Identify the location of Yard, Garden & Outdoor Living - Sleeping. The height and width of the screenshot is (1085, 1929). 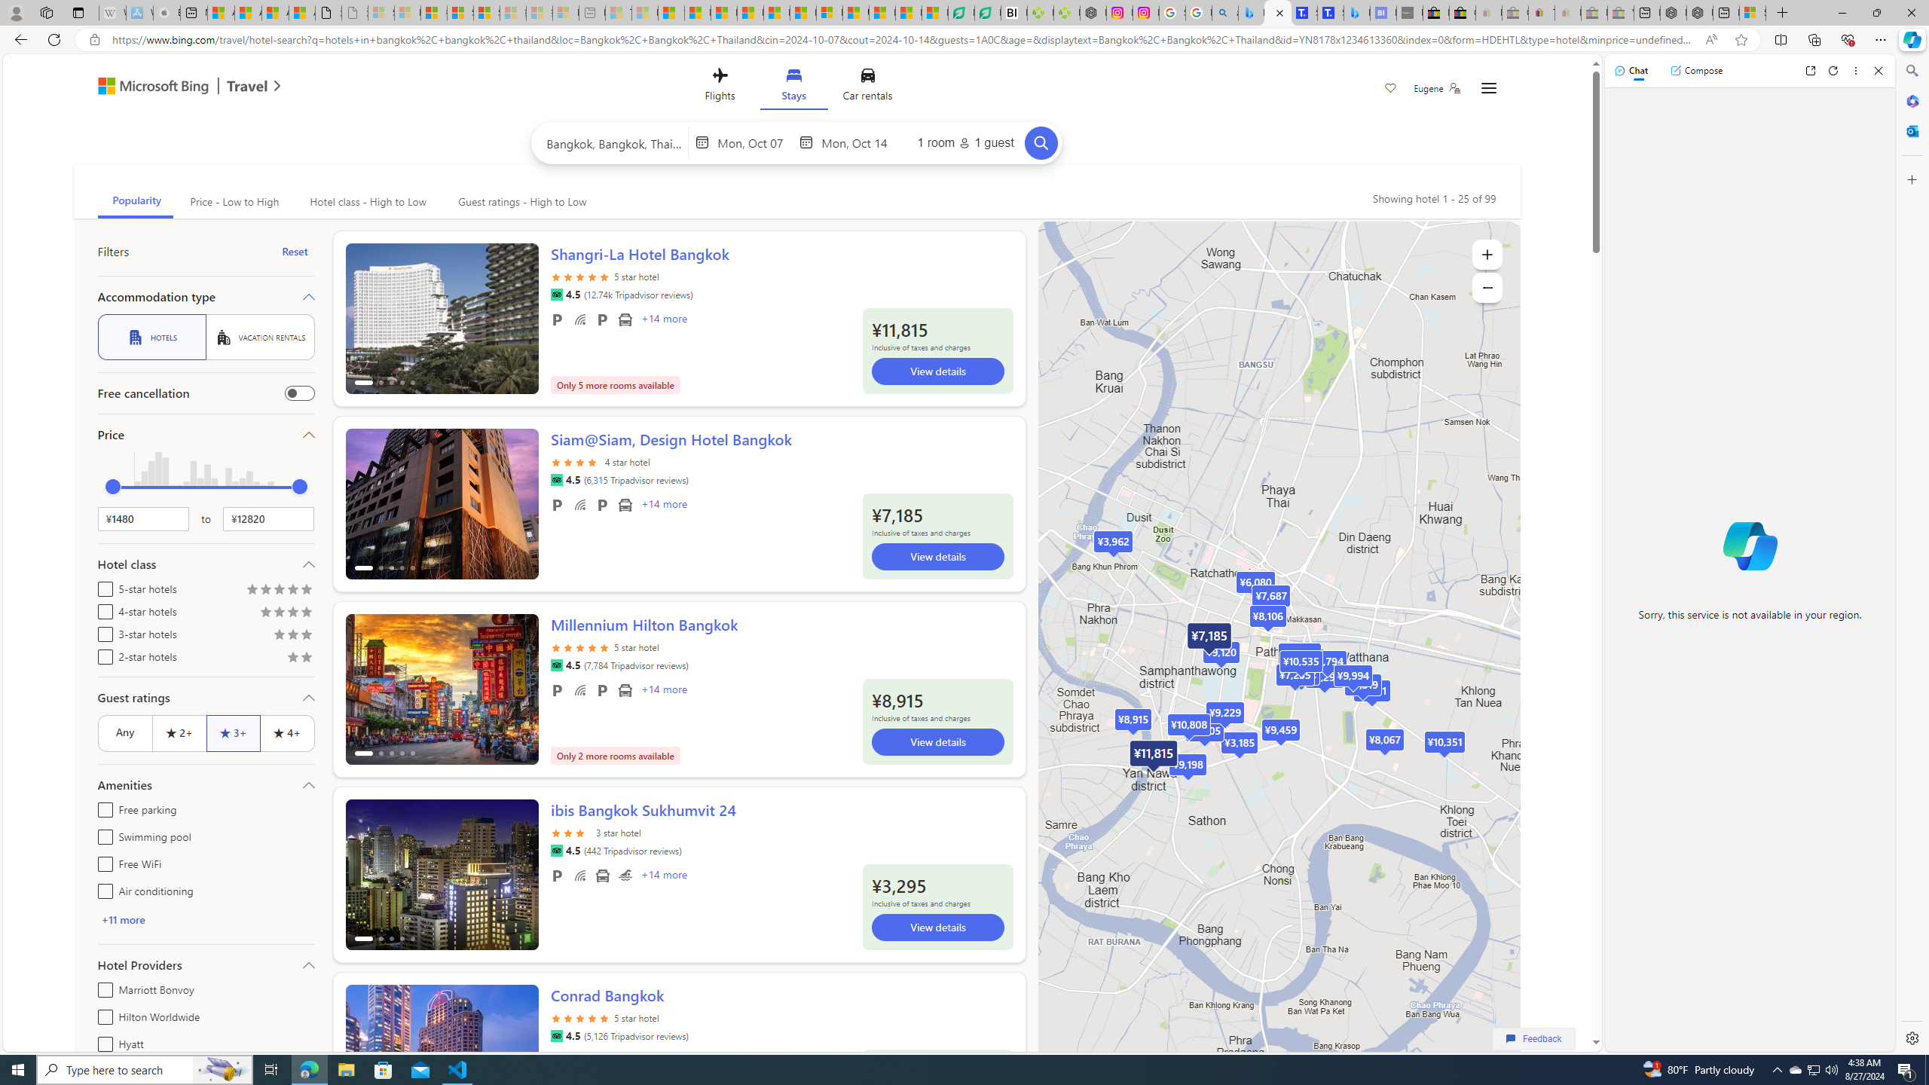
(1620, 13).